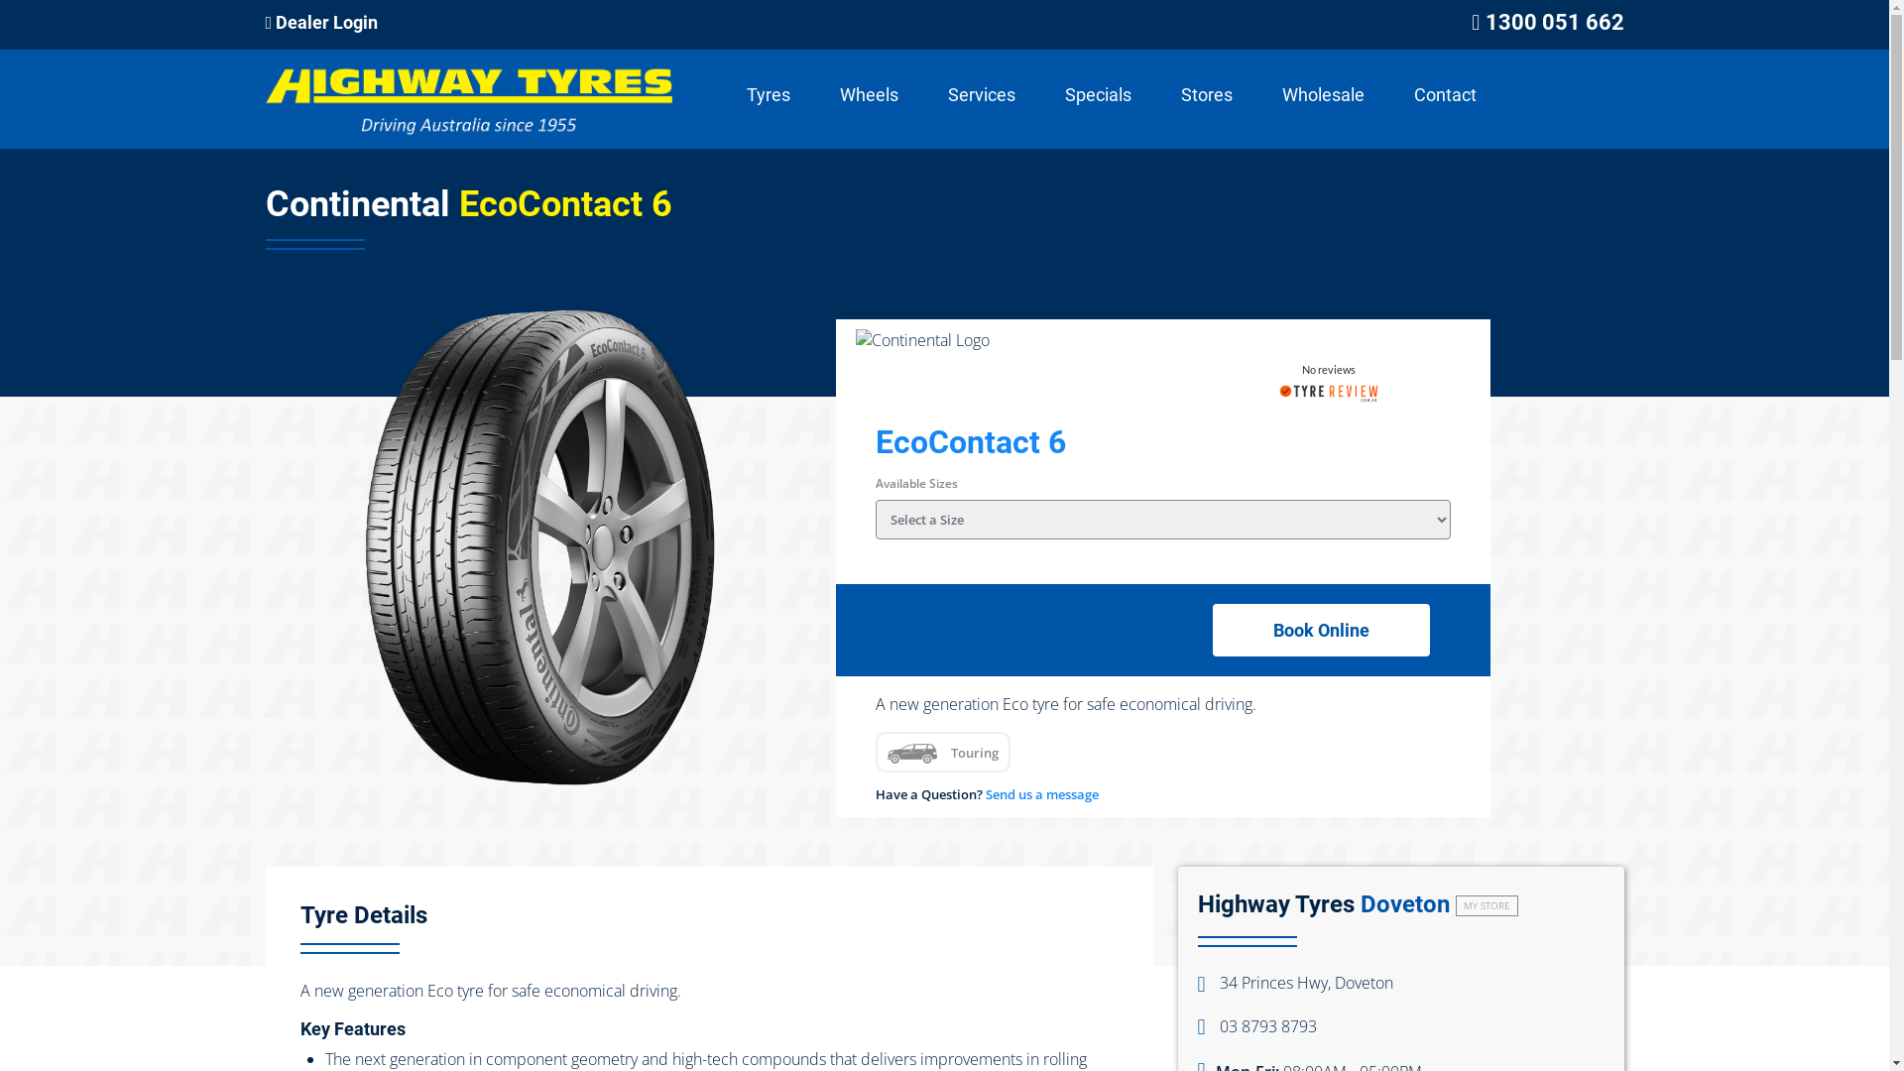  Describe the element at coordinates (1555, 22) in the screenshot. I see `1300 051 662` at that location.